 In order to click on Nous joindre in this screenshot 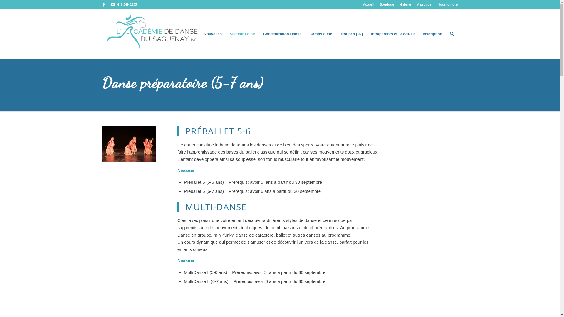, I will do `click(447, 4)`.